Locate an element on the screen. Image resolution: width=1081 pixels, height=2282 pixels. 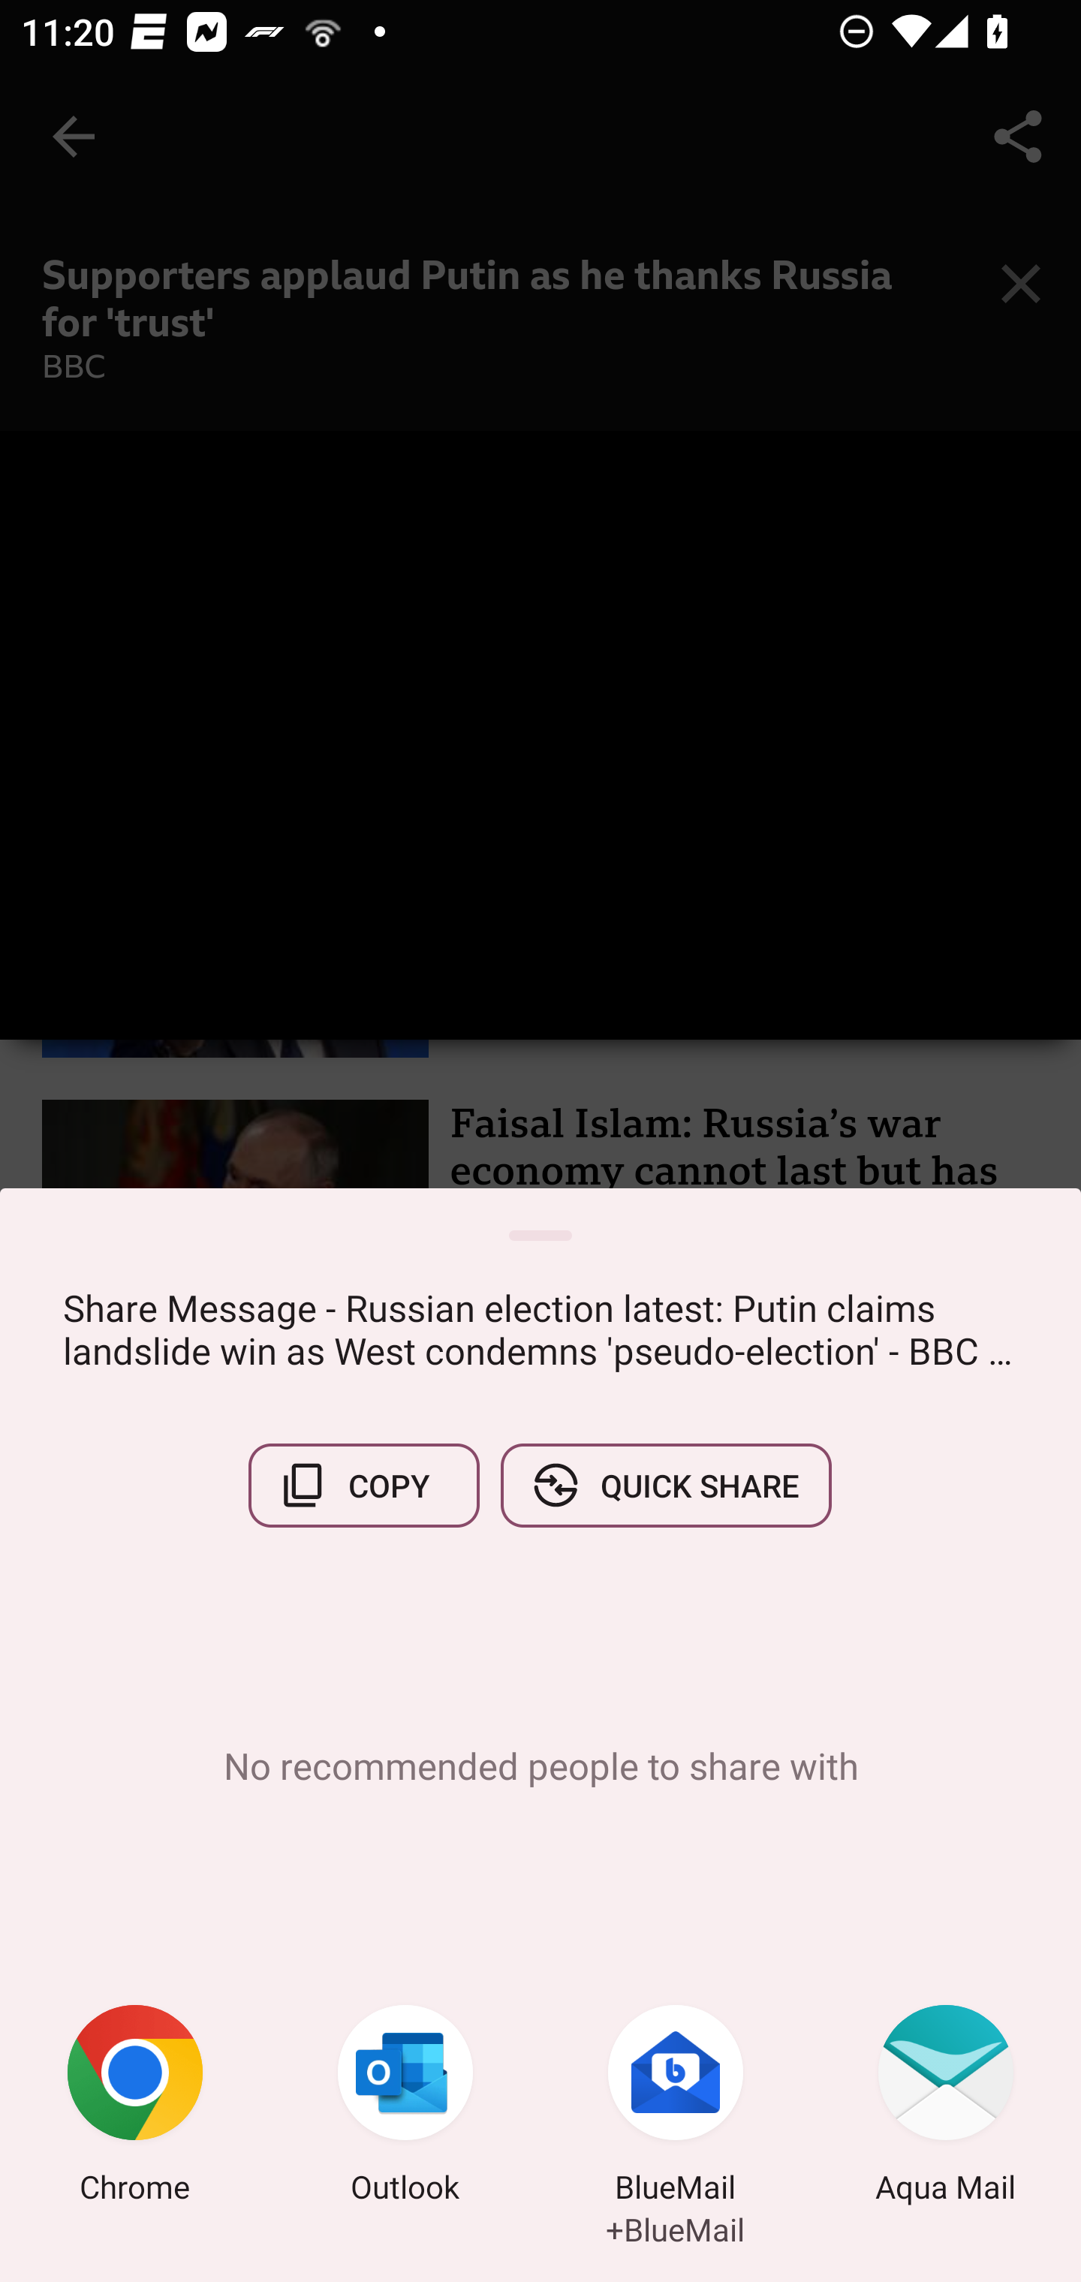
Chrome is located at coordinates (135, 2108).